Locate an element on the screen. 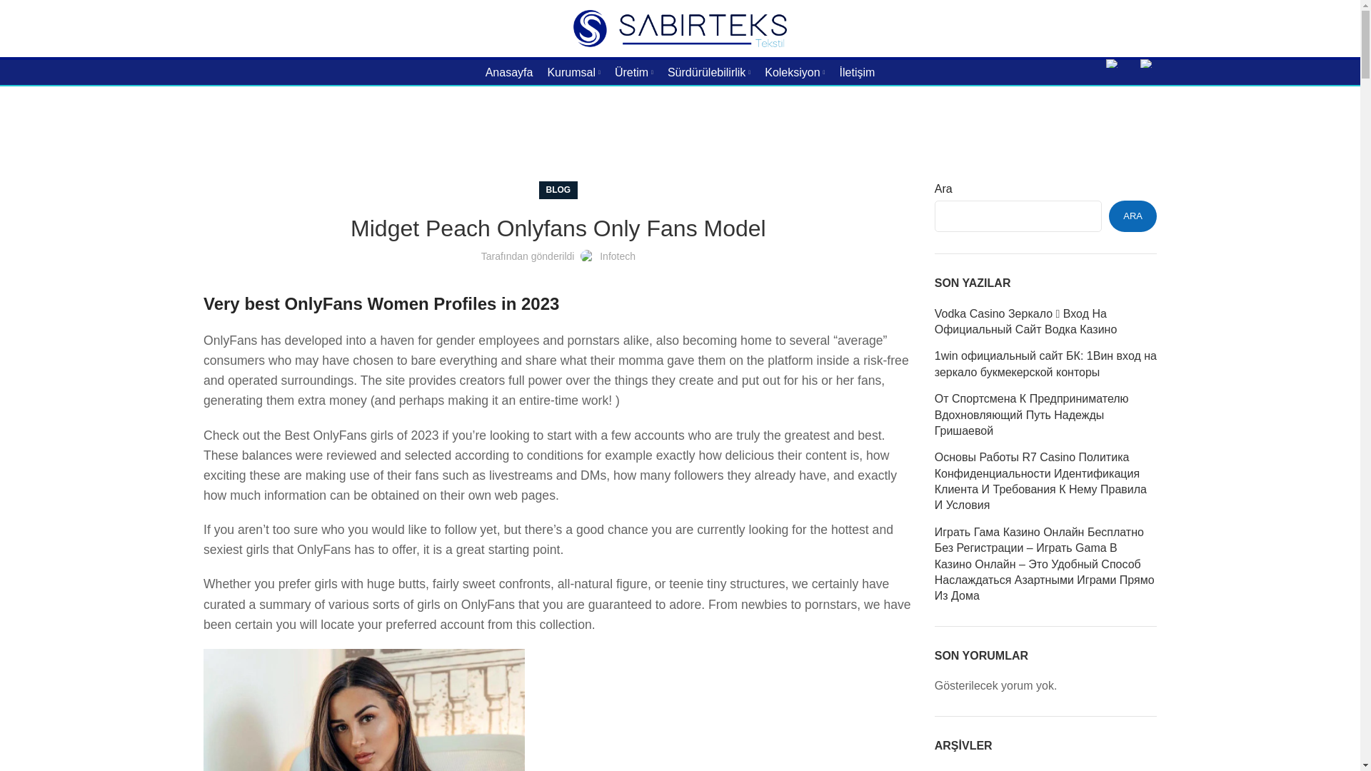 Image resolution: width=1371 pixels, height=771 pixels. Kurumsal is located at coordinates (573, 73).